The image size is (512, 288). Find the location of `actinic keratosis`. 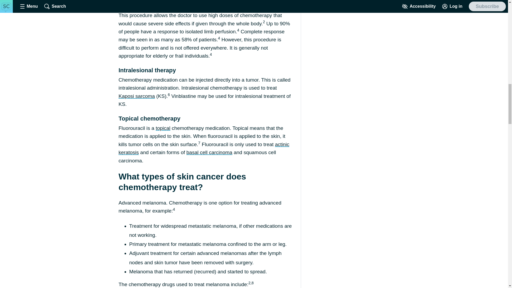

actinic keratosis is located at coordinates (204, 148).